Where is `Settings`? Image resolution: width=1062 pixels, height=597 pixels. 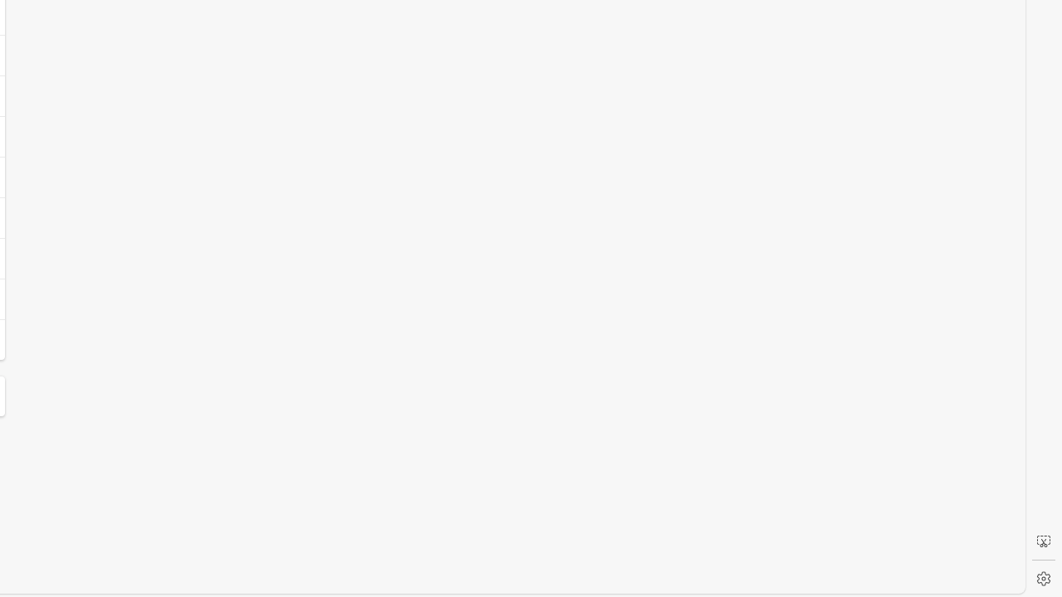 Settings is located at coordinates (1044, 579).